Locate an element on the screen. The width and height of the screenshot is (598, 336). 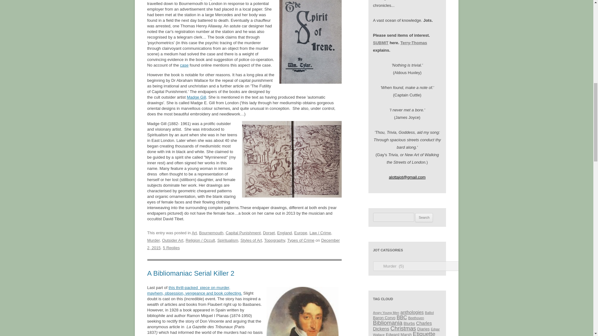
England is located at coordinates (285, 233).